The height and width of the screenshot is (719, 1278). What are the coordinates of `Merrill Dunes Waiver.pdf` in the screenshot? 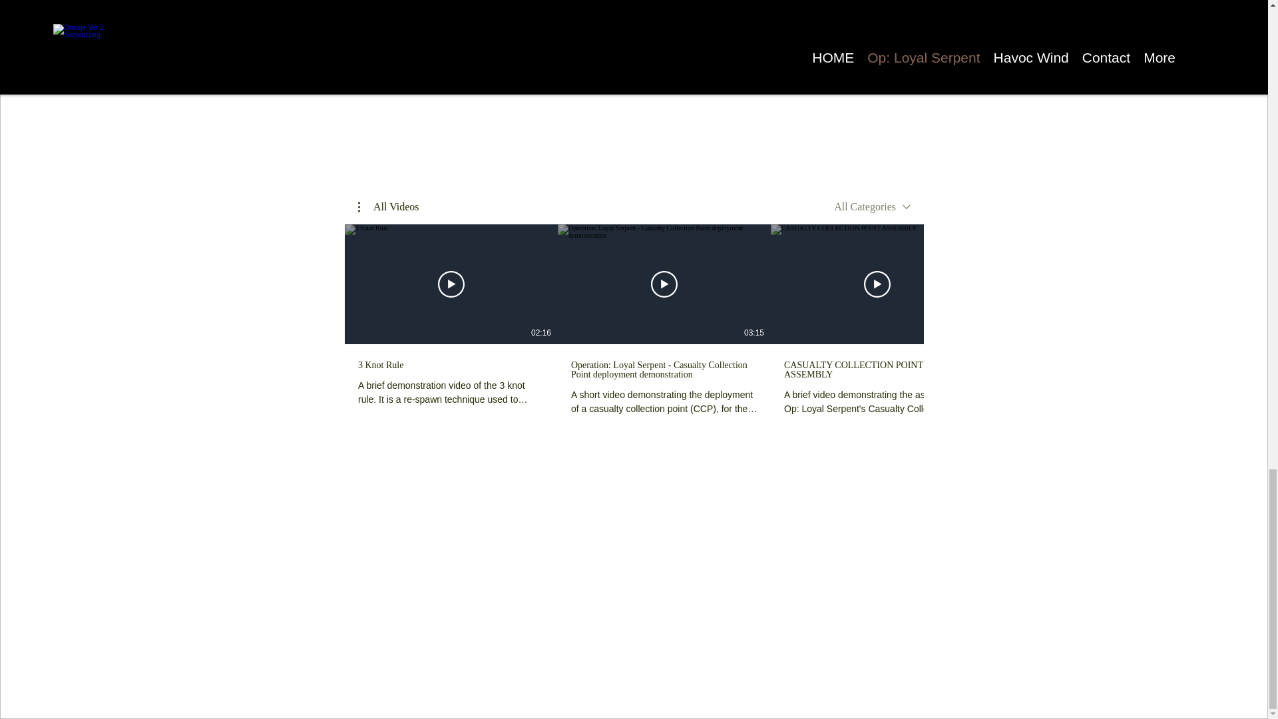 It's located at (700, 7).